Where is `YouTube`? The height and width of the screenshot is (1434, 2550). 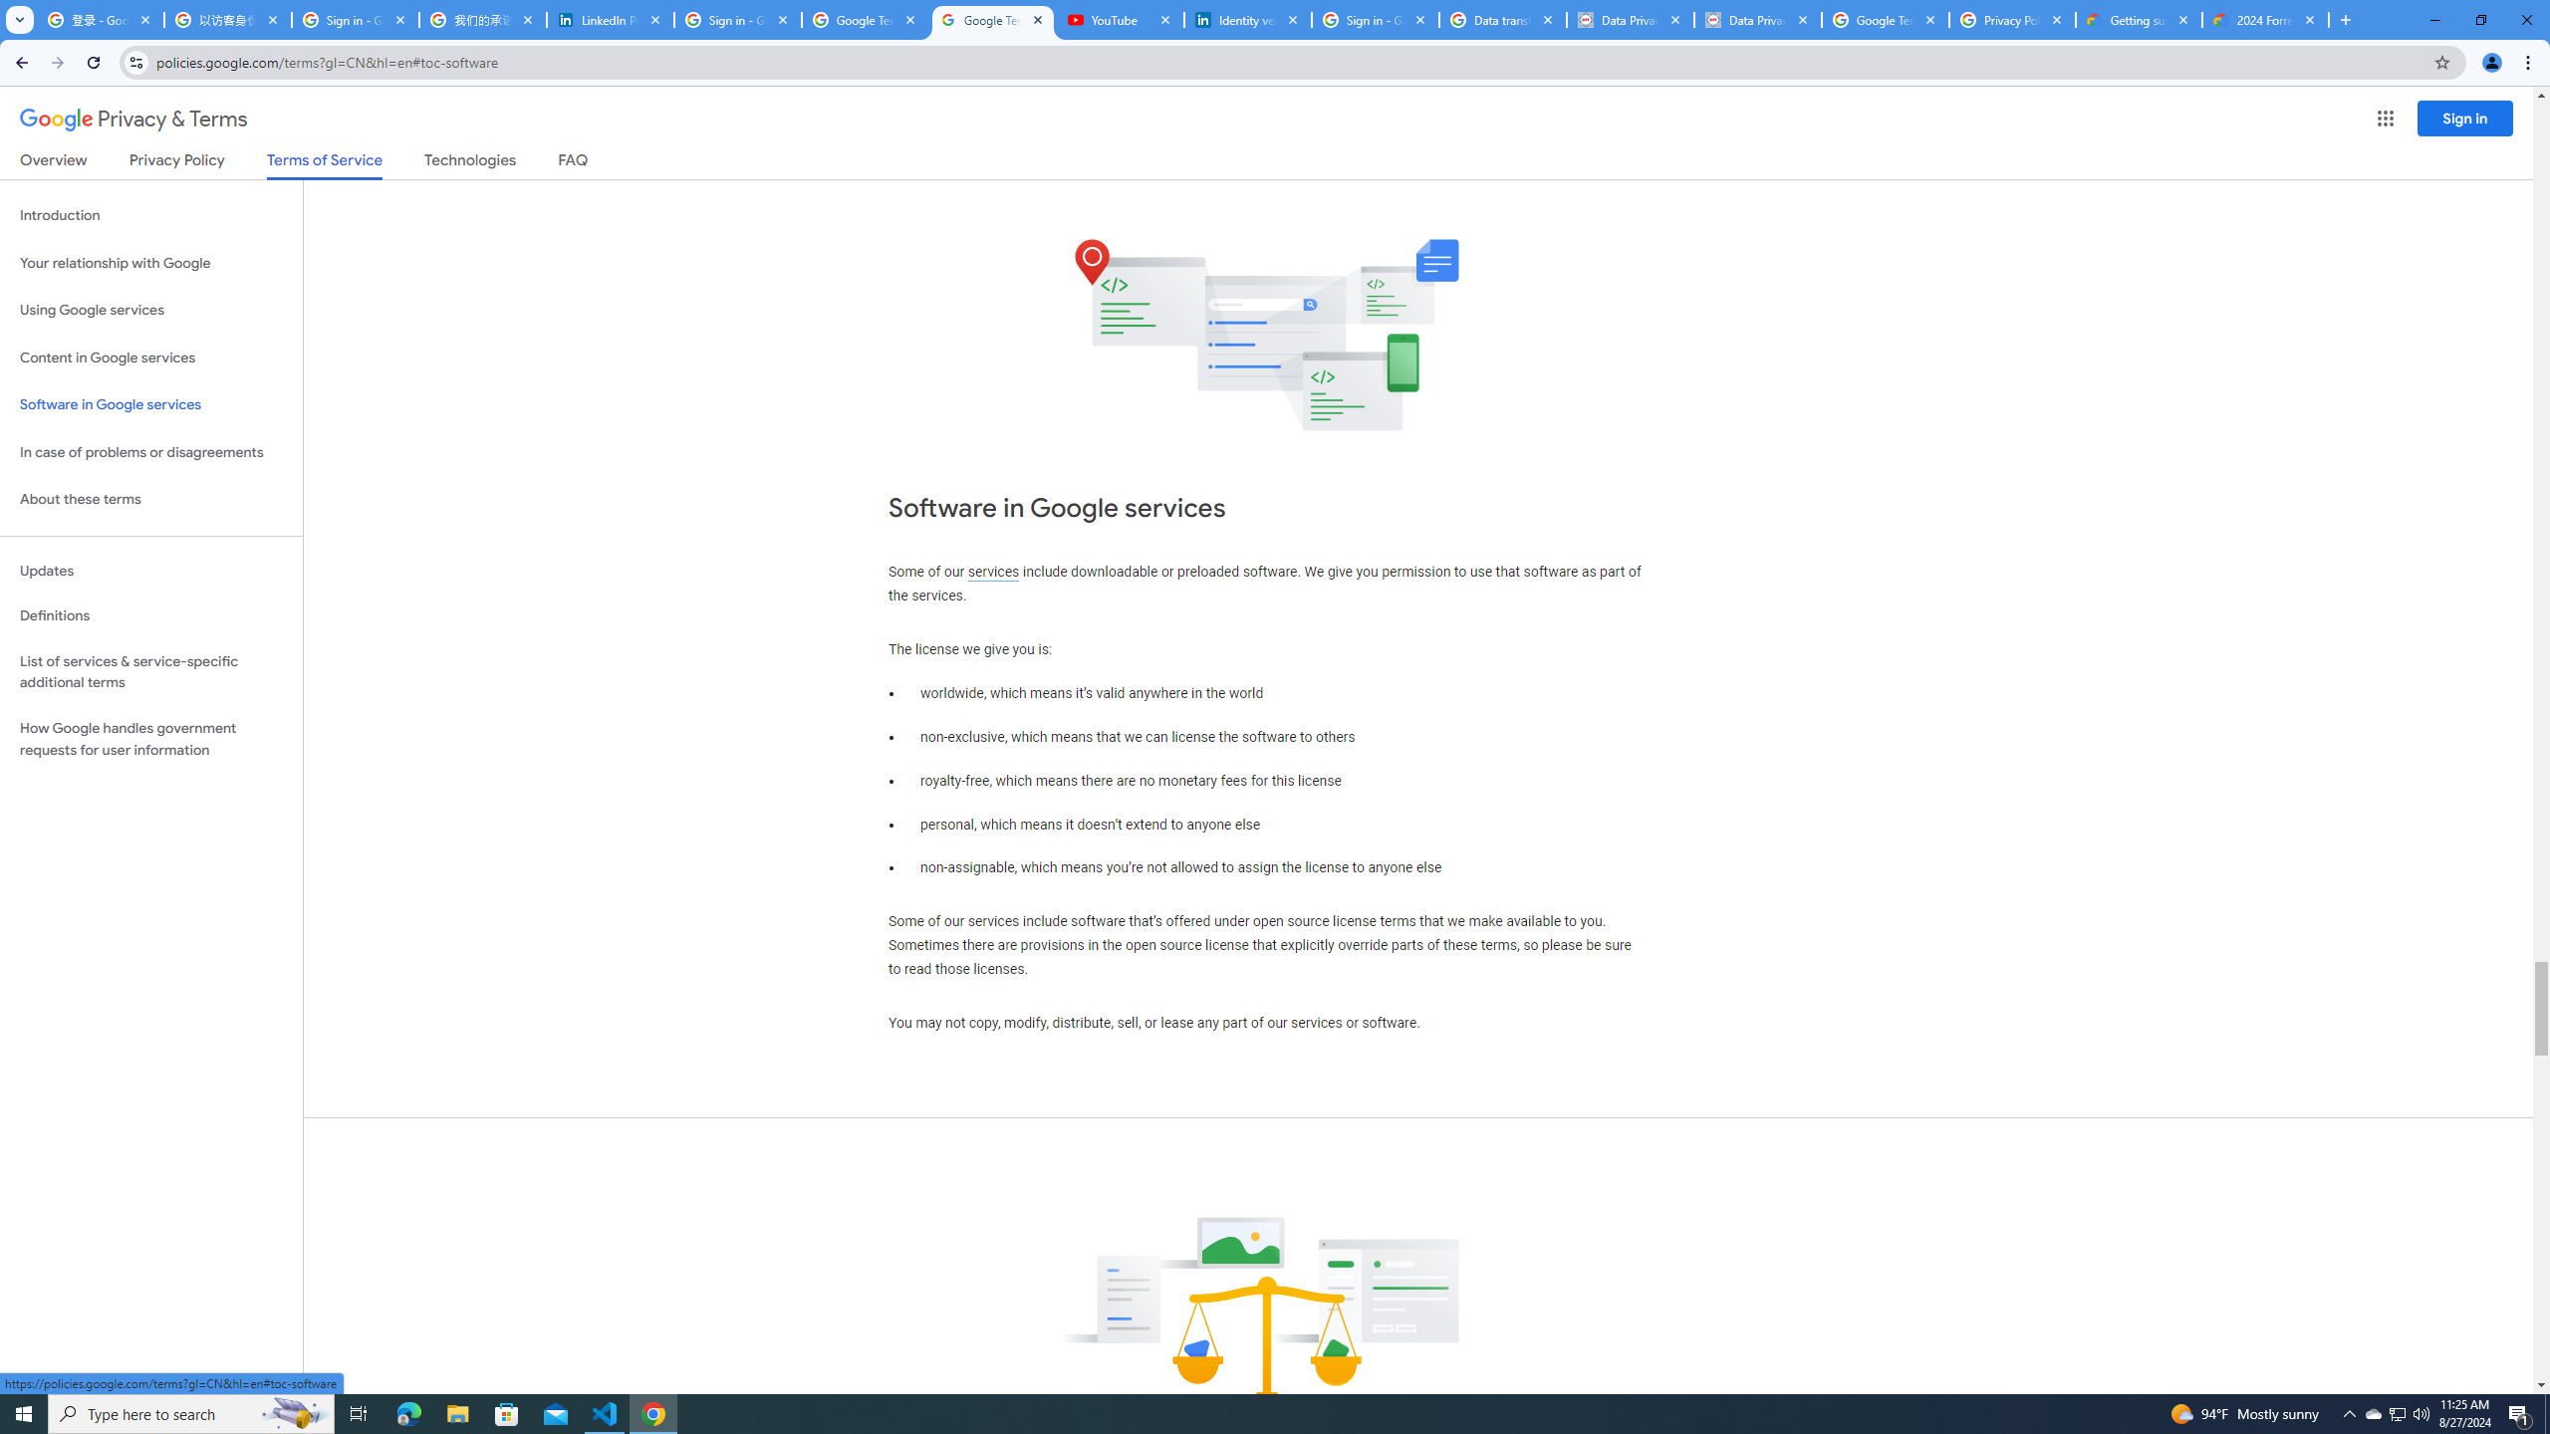 YouTube is located at coordinates (1121, 20).